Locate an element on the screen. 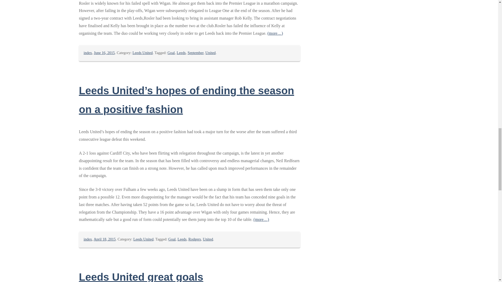 This screenshot has width=502, height=282. Leeds United is located at coordinates (142, 53).